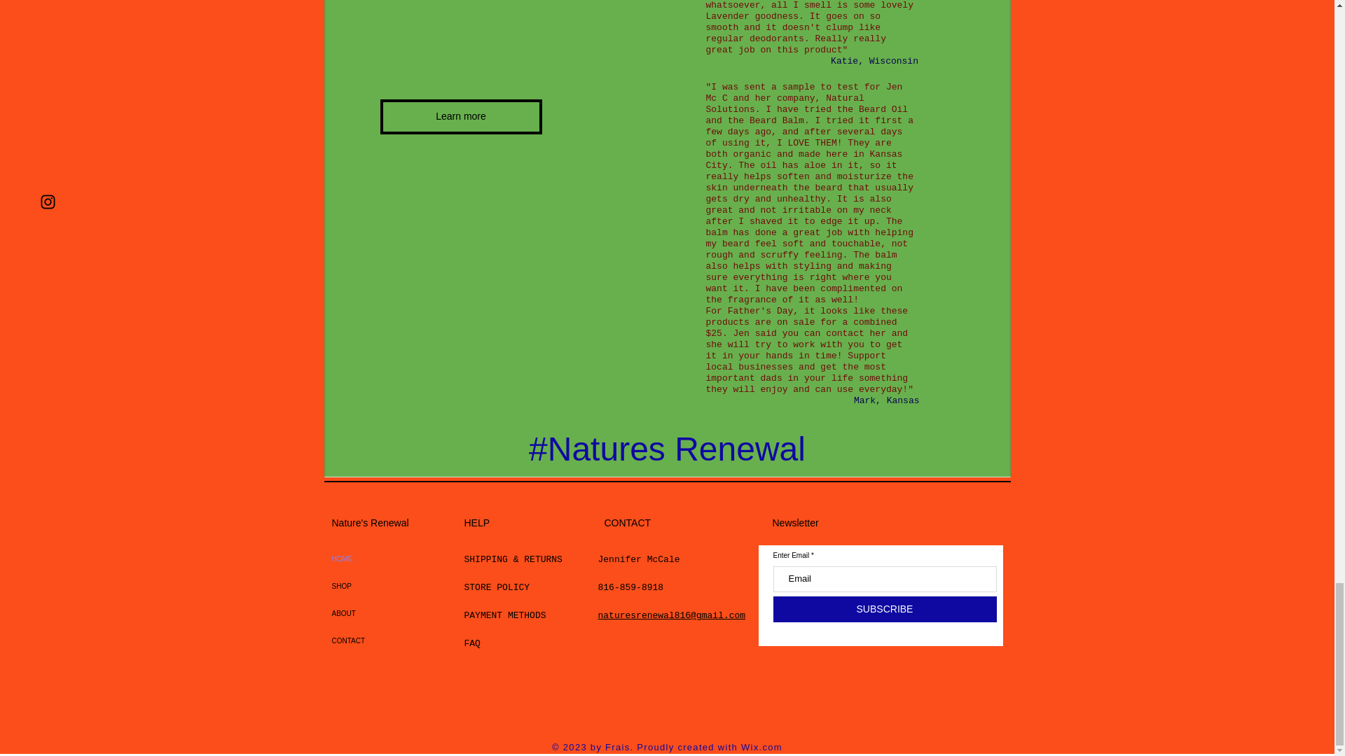  I want to click on STORE POLICY , so click(499, 587).